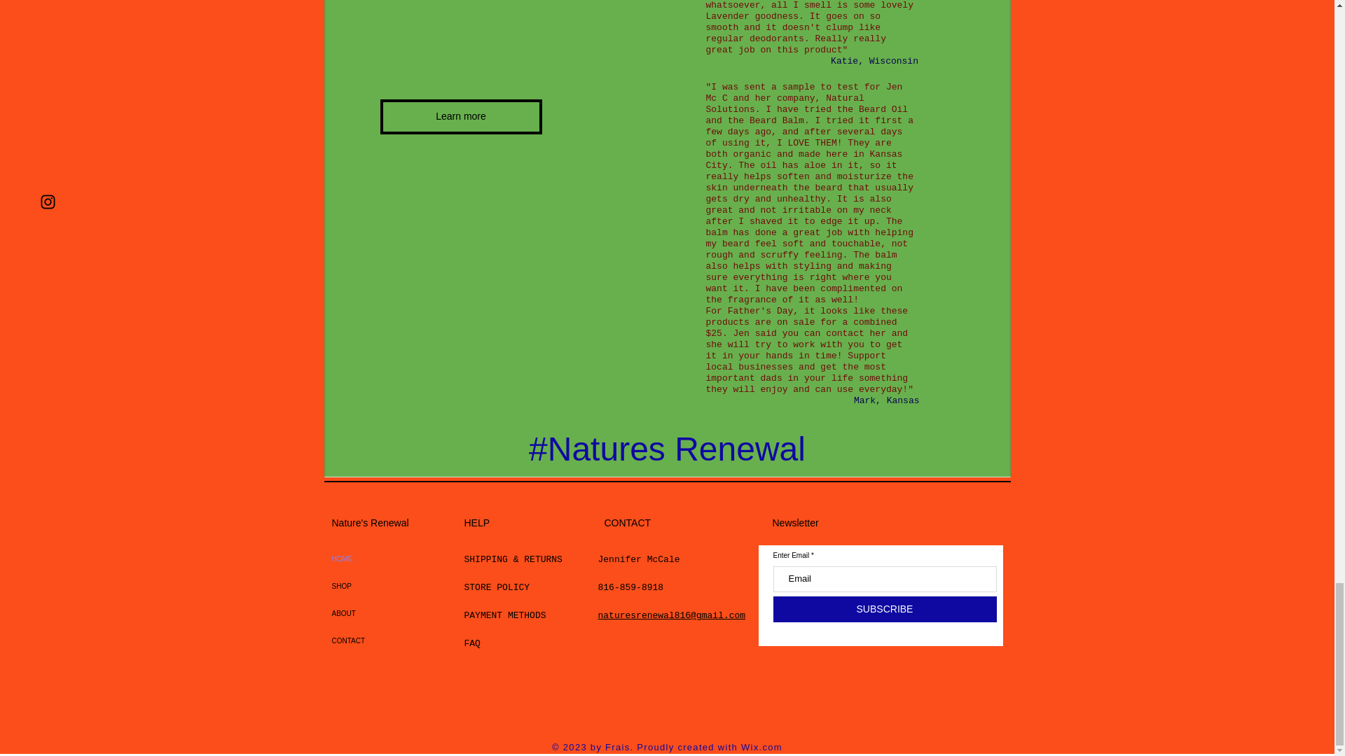  I want to click on STORE POLICY , so click(499, 587).